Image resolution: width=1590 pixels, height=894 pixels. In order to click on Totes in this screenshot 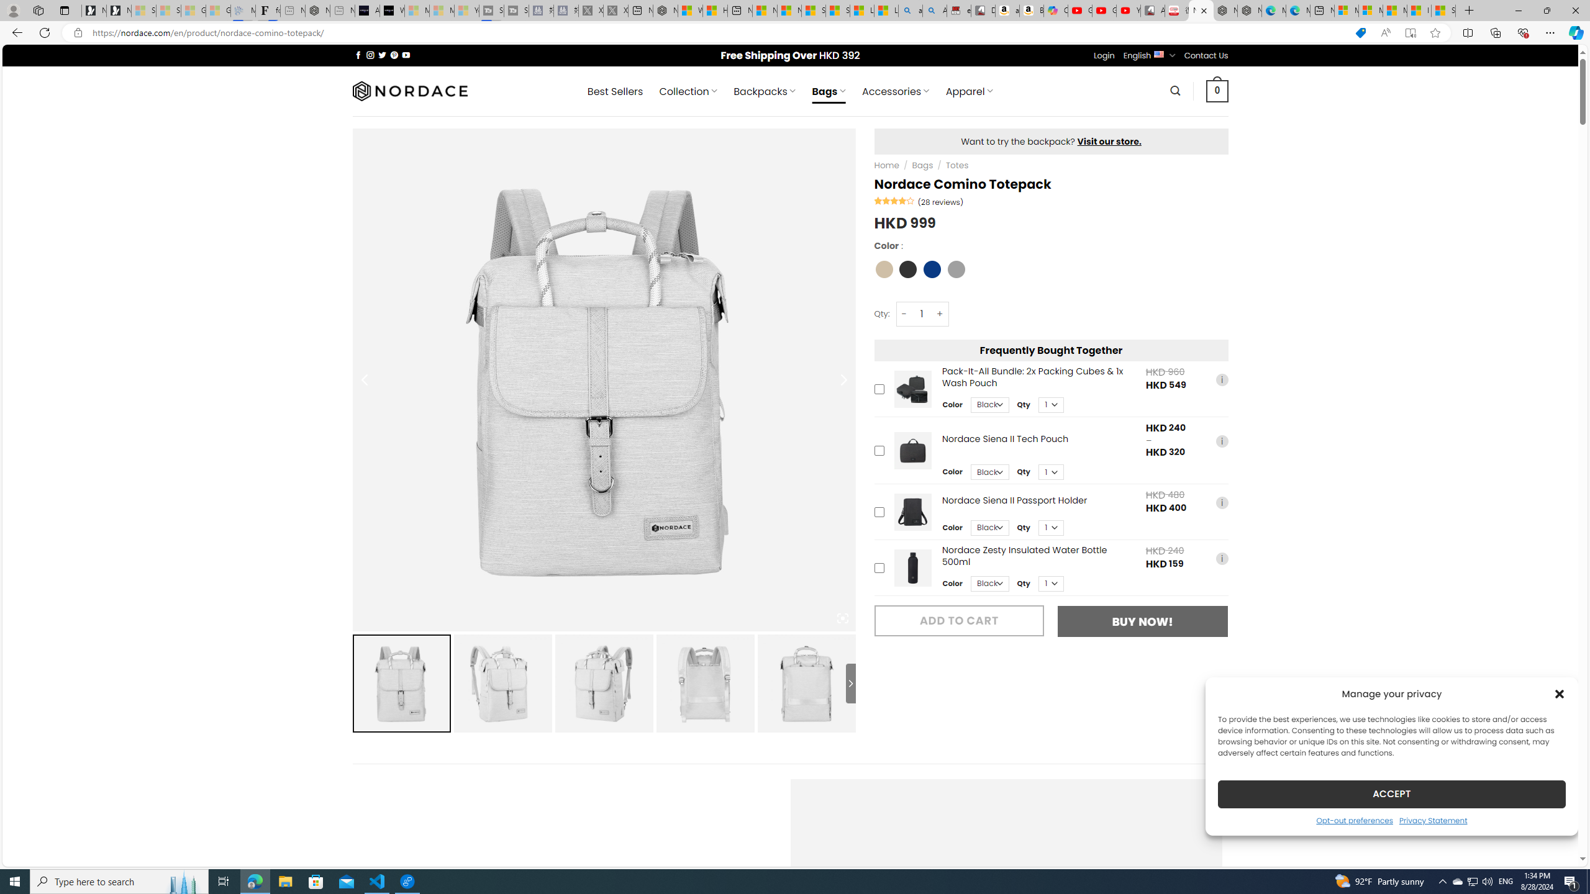, I will do `click(957, 165)`.